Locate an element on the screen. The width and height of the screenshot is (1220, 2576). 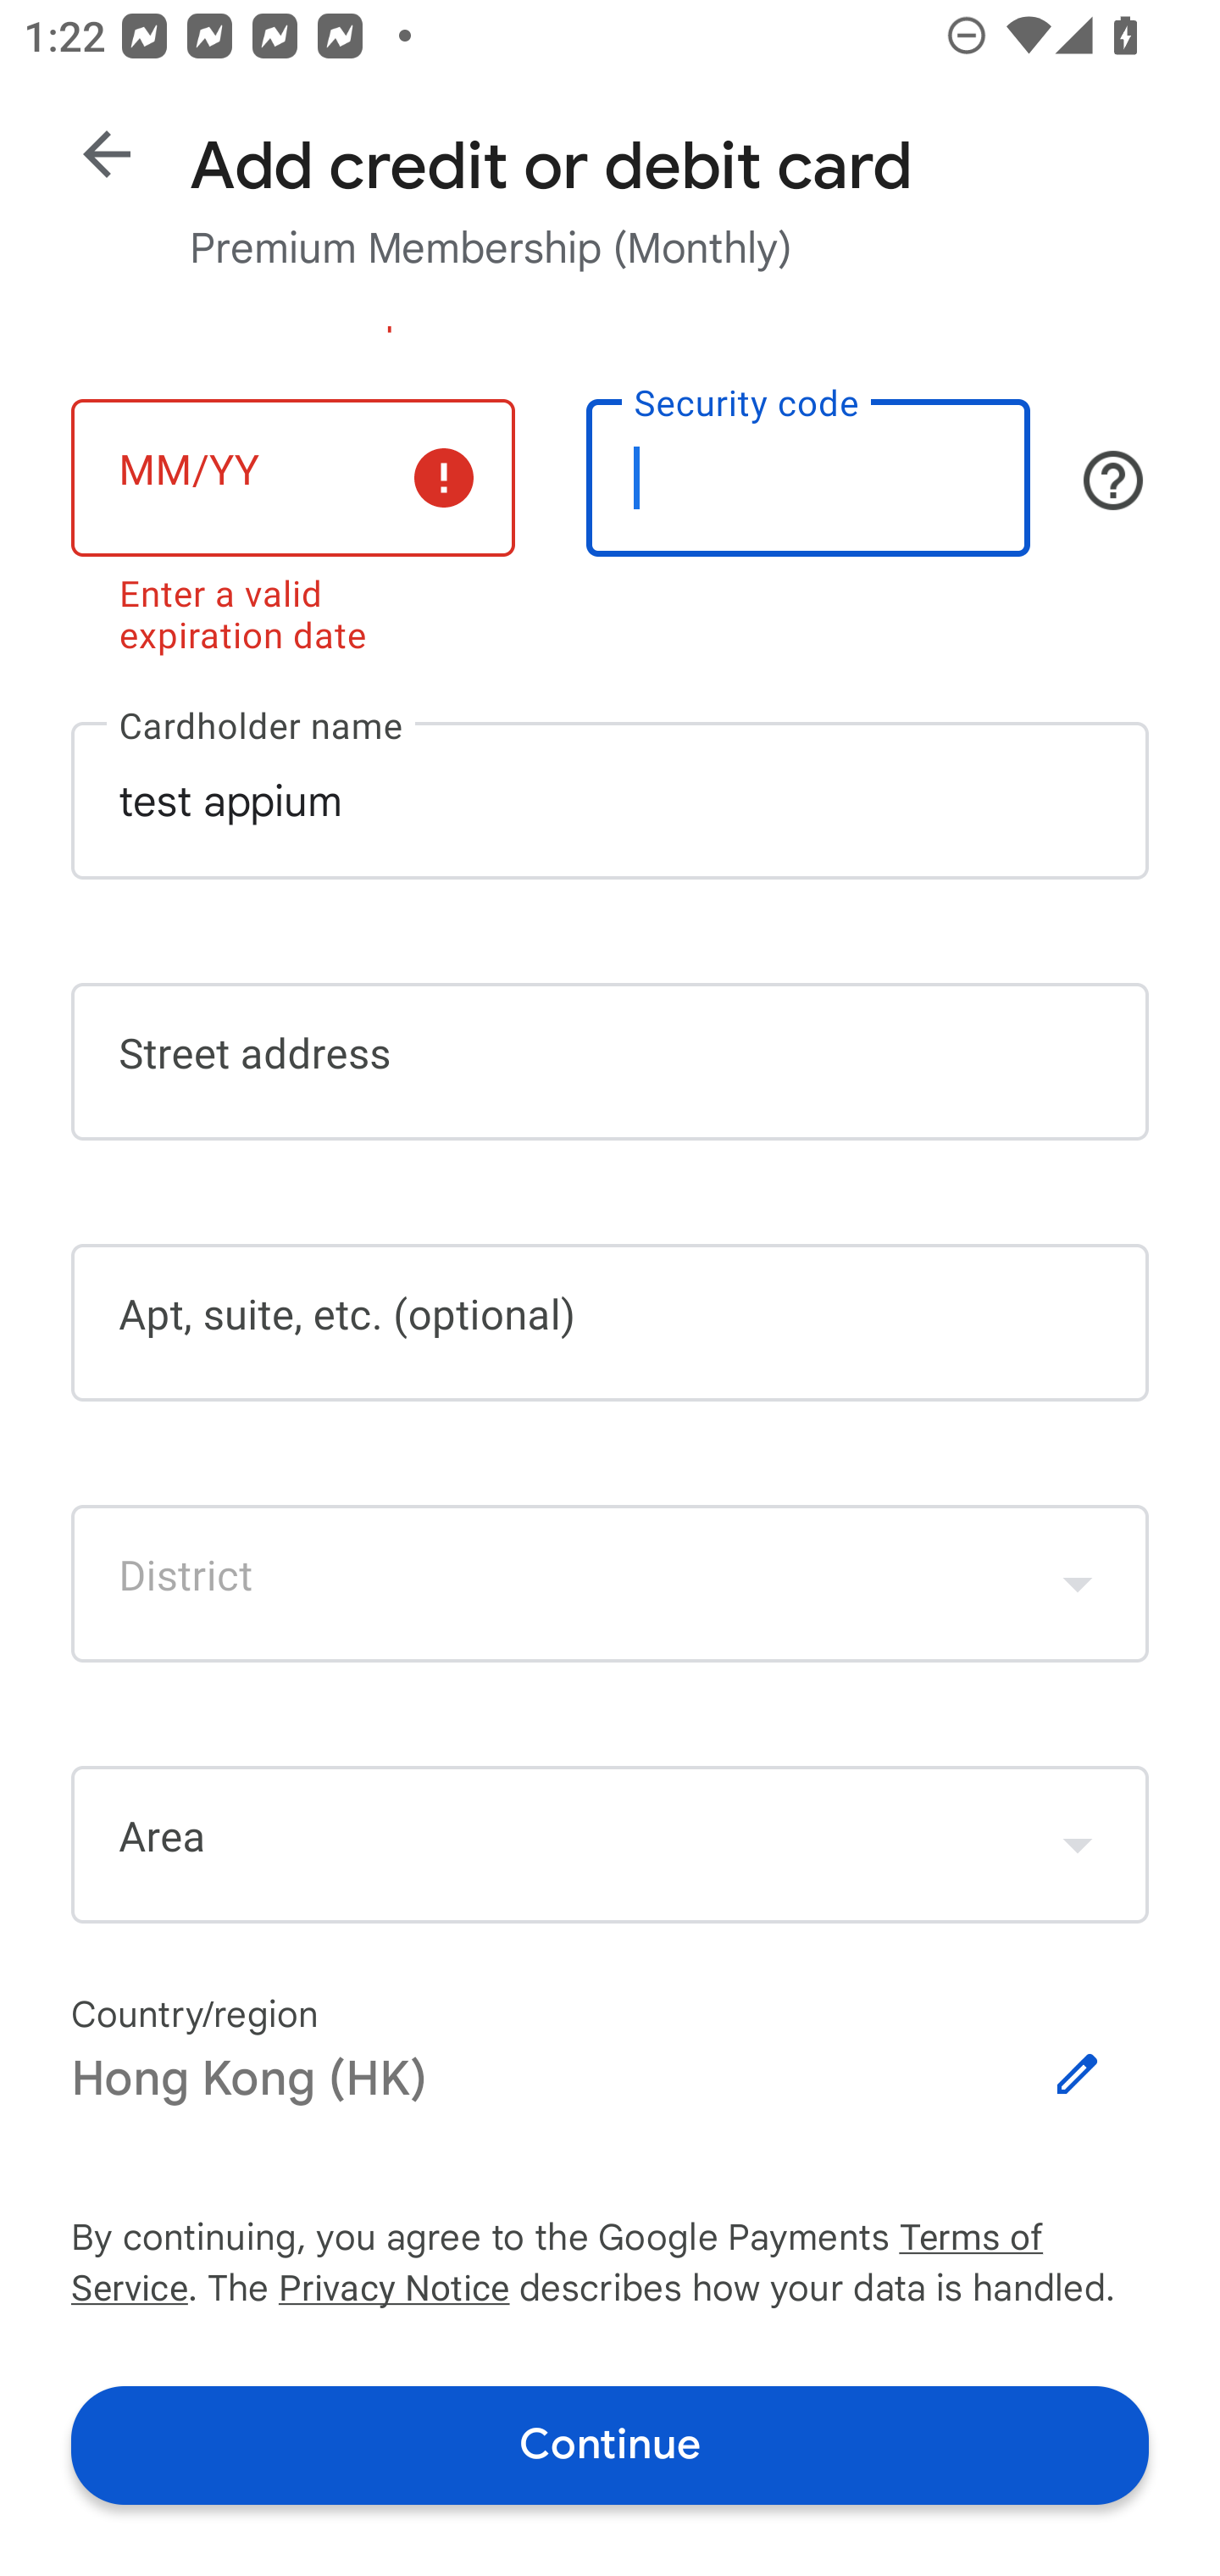
Security code help is located at coordinates (1113, 480).